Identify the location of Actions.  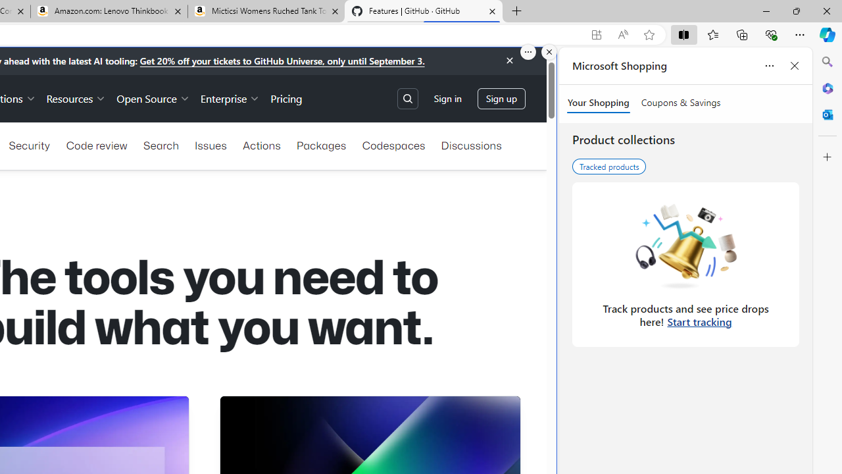
(262, 145).